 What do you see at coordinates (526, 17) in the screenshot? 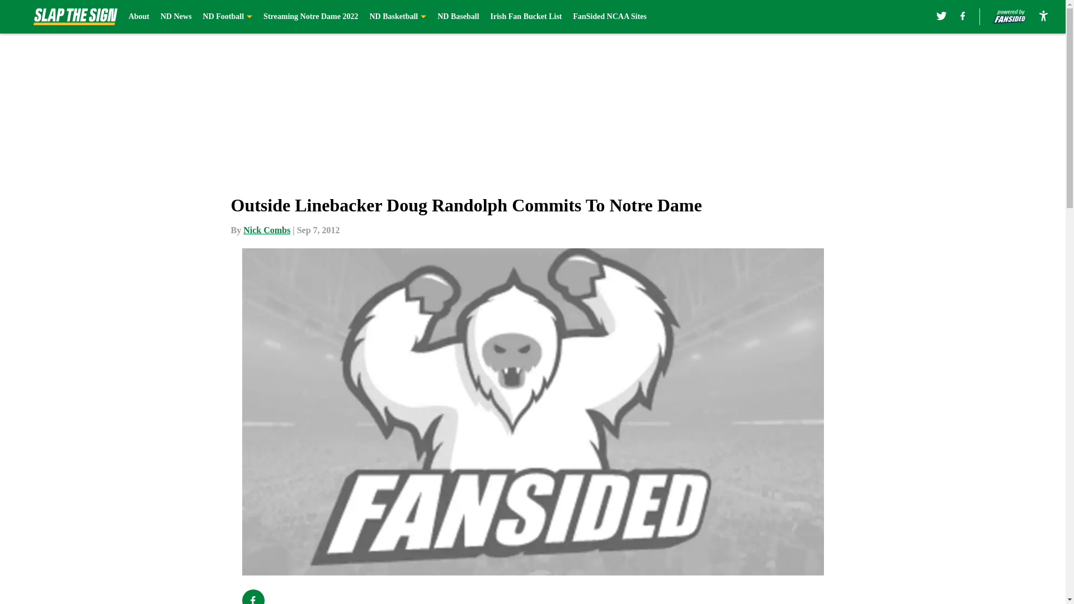
I see `Irish Fan Bucket List` at bounding box center [526, 17].